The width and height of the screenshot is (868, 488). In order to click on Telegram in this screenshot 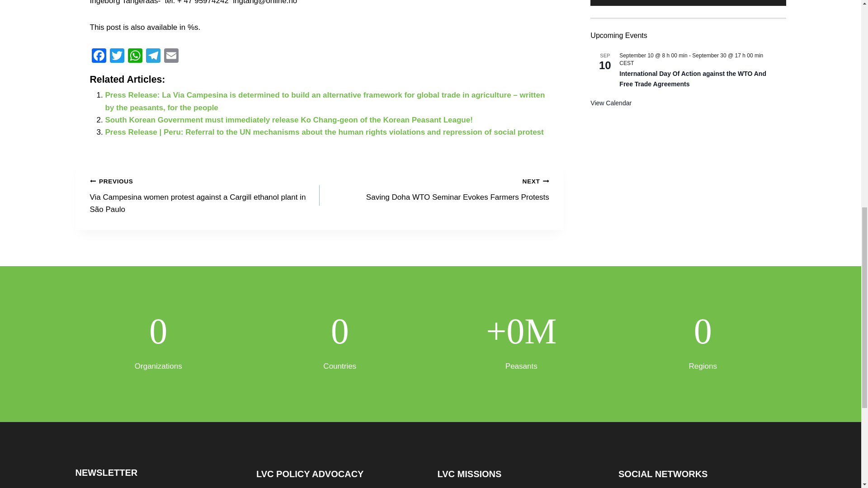, I will do `click(153, 56)`.